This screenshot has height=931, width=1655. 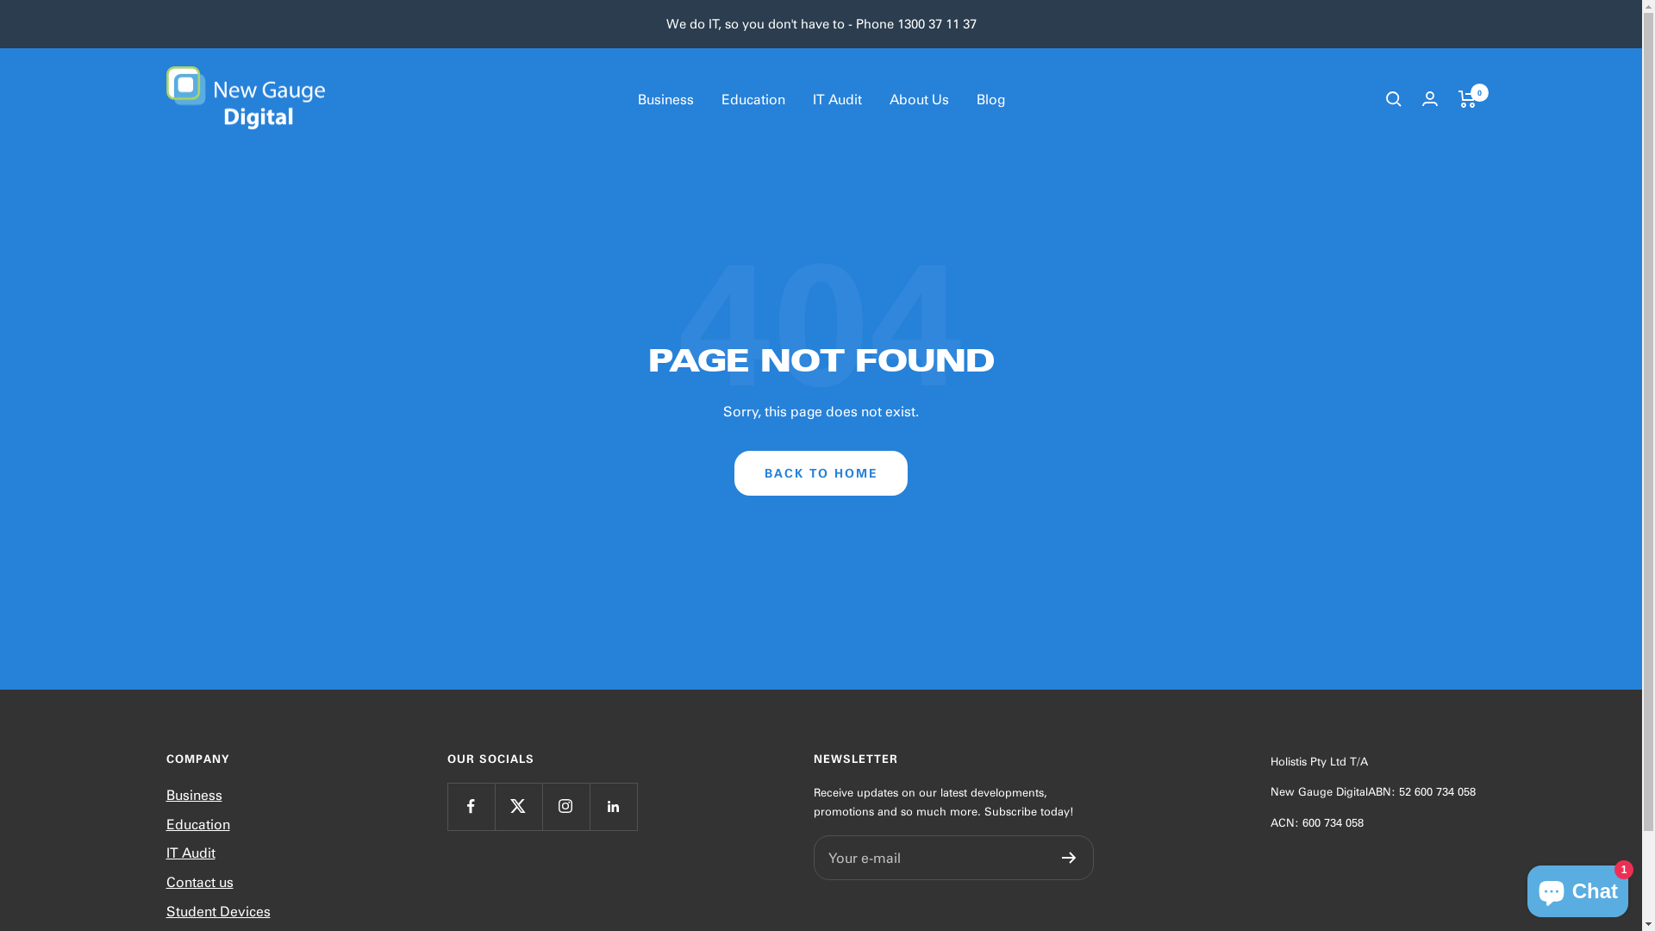 What do you see at coordinates (199, 882) in the screenshot?
I see `Contact us` at bounding box center [199, 882].